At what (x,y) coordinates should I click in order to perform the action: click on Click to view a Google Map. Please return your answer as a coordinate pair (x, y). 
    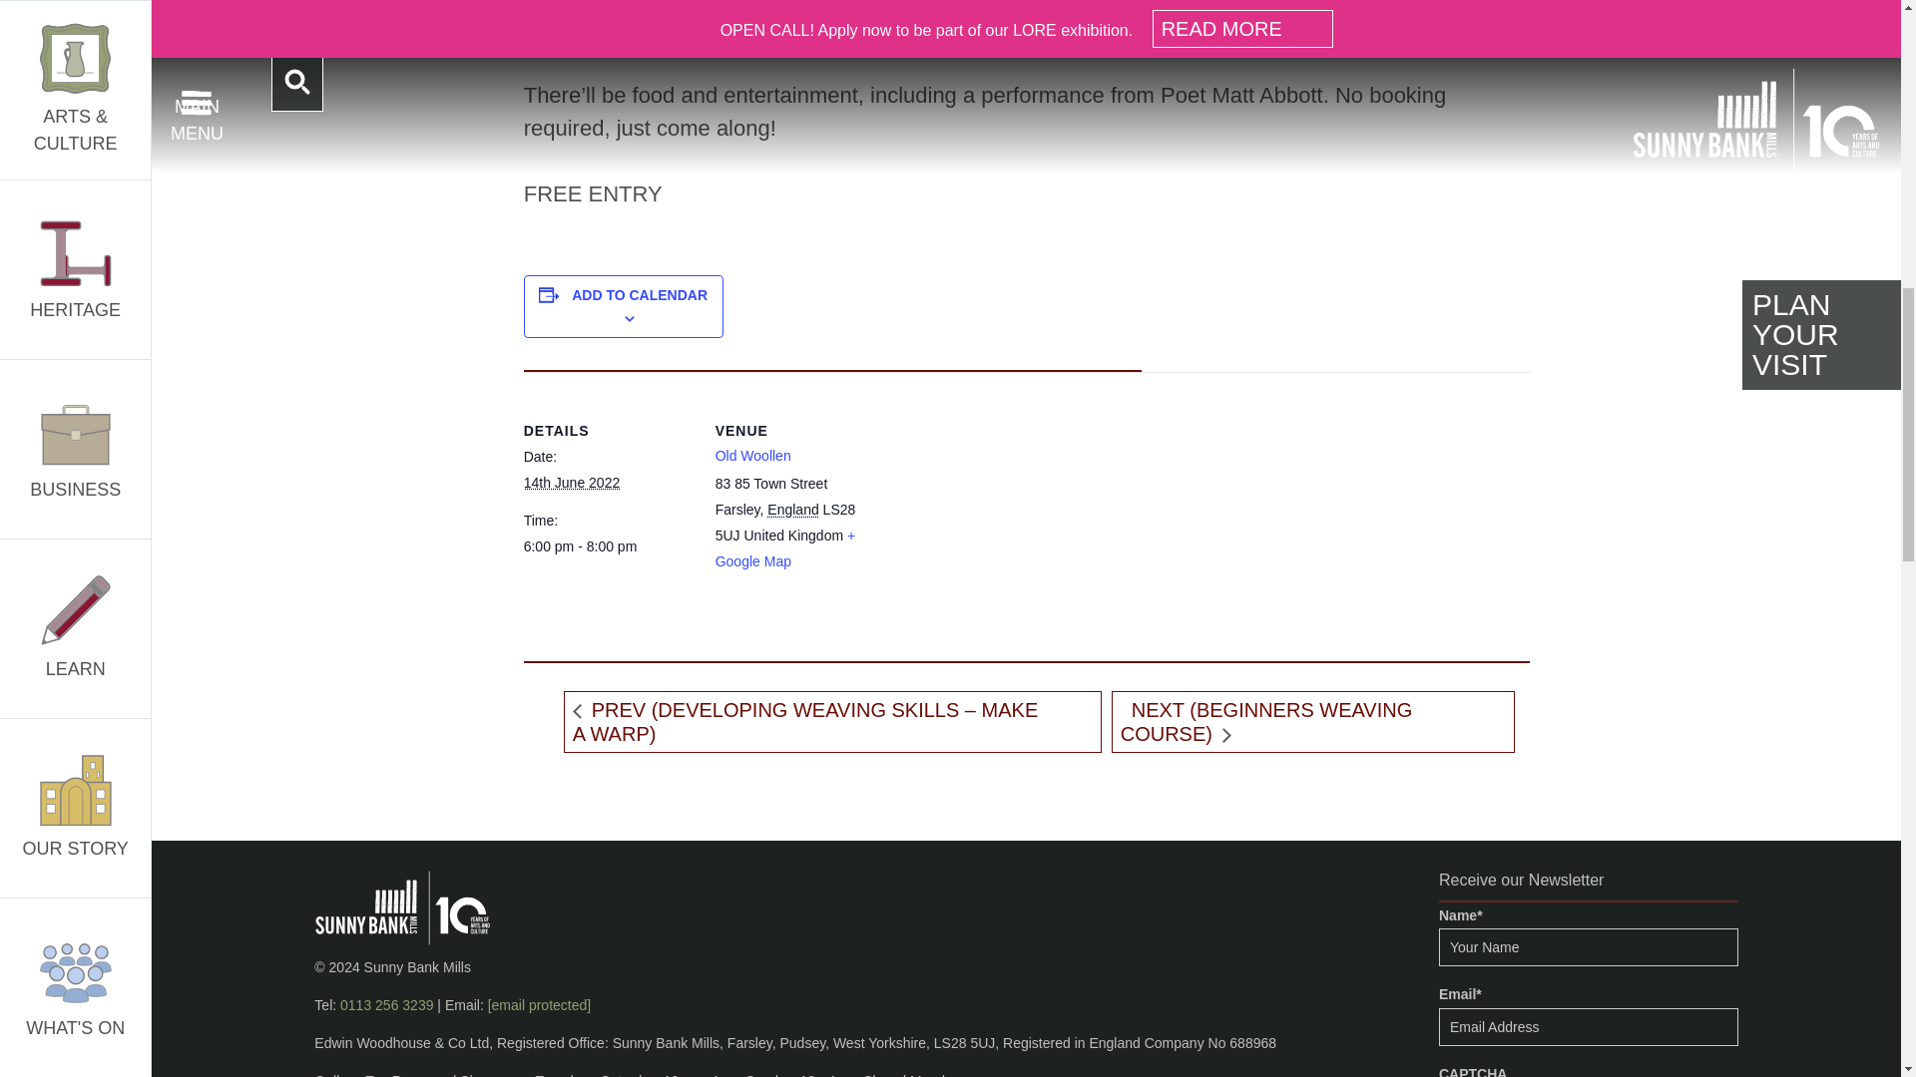
    Looking at the image, I should click on (785, 548).